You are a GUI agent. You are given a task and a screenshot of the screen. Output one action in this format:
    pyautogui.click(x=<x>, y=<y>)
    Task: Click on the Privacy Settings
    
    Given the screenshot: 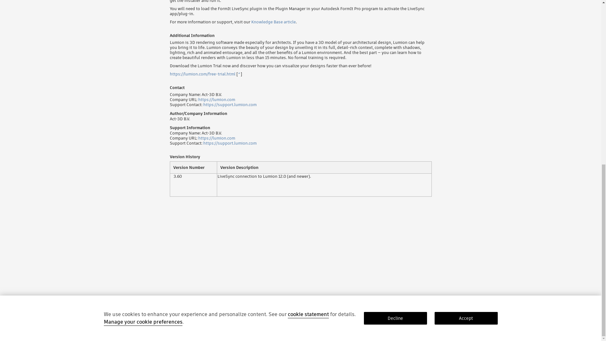 What is the action you would take?
    pyautogui.click(x=270, y=335)
    